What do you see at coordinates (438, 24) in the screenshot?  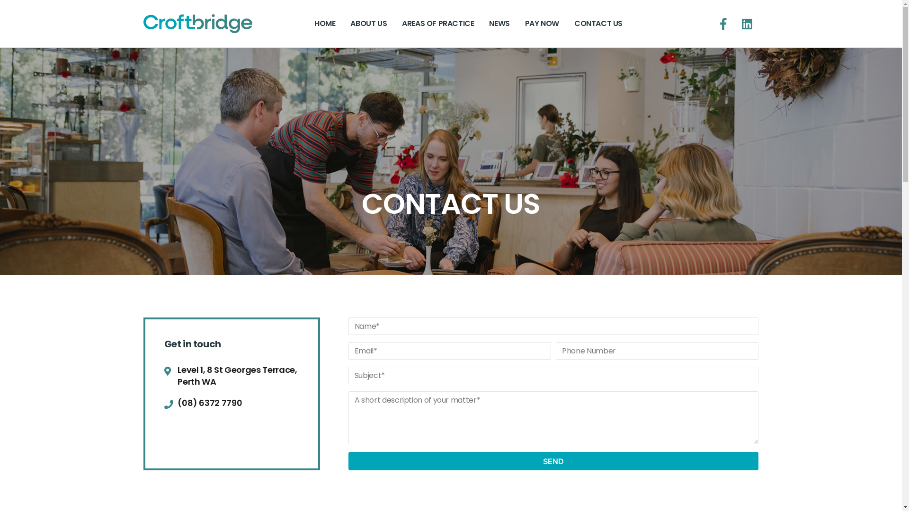 I see `AREAS OF PRACTICE` at bounding box center [438, 24].